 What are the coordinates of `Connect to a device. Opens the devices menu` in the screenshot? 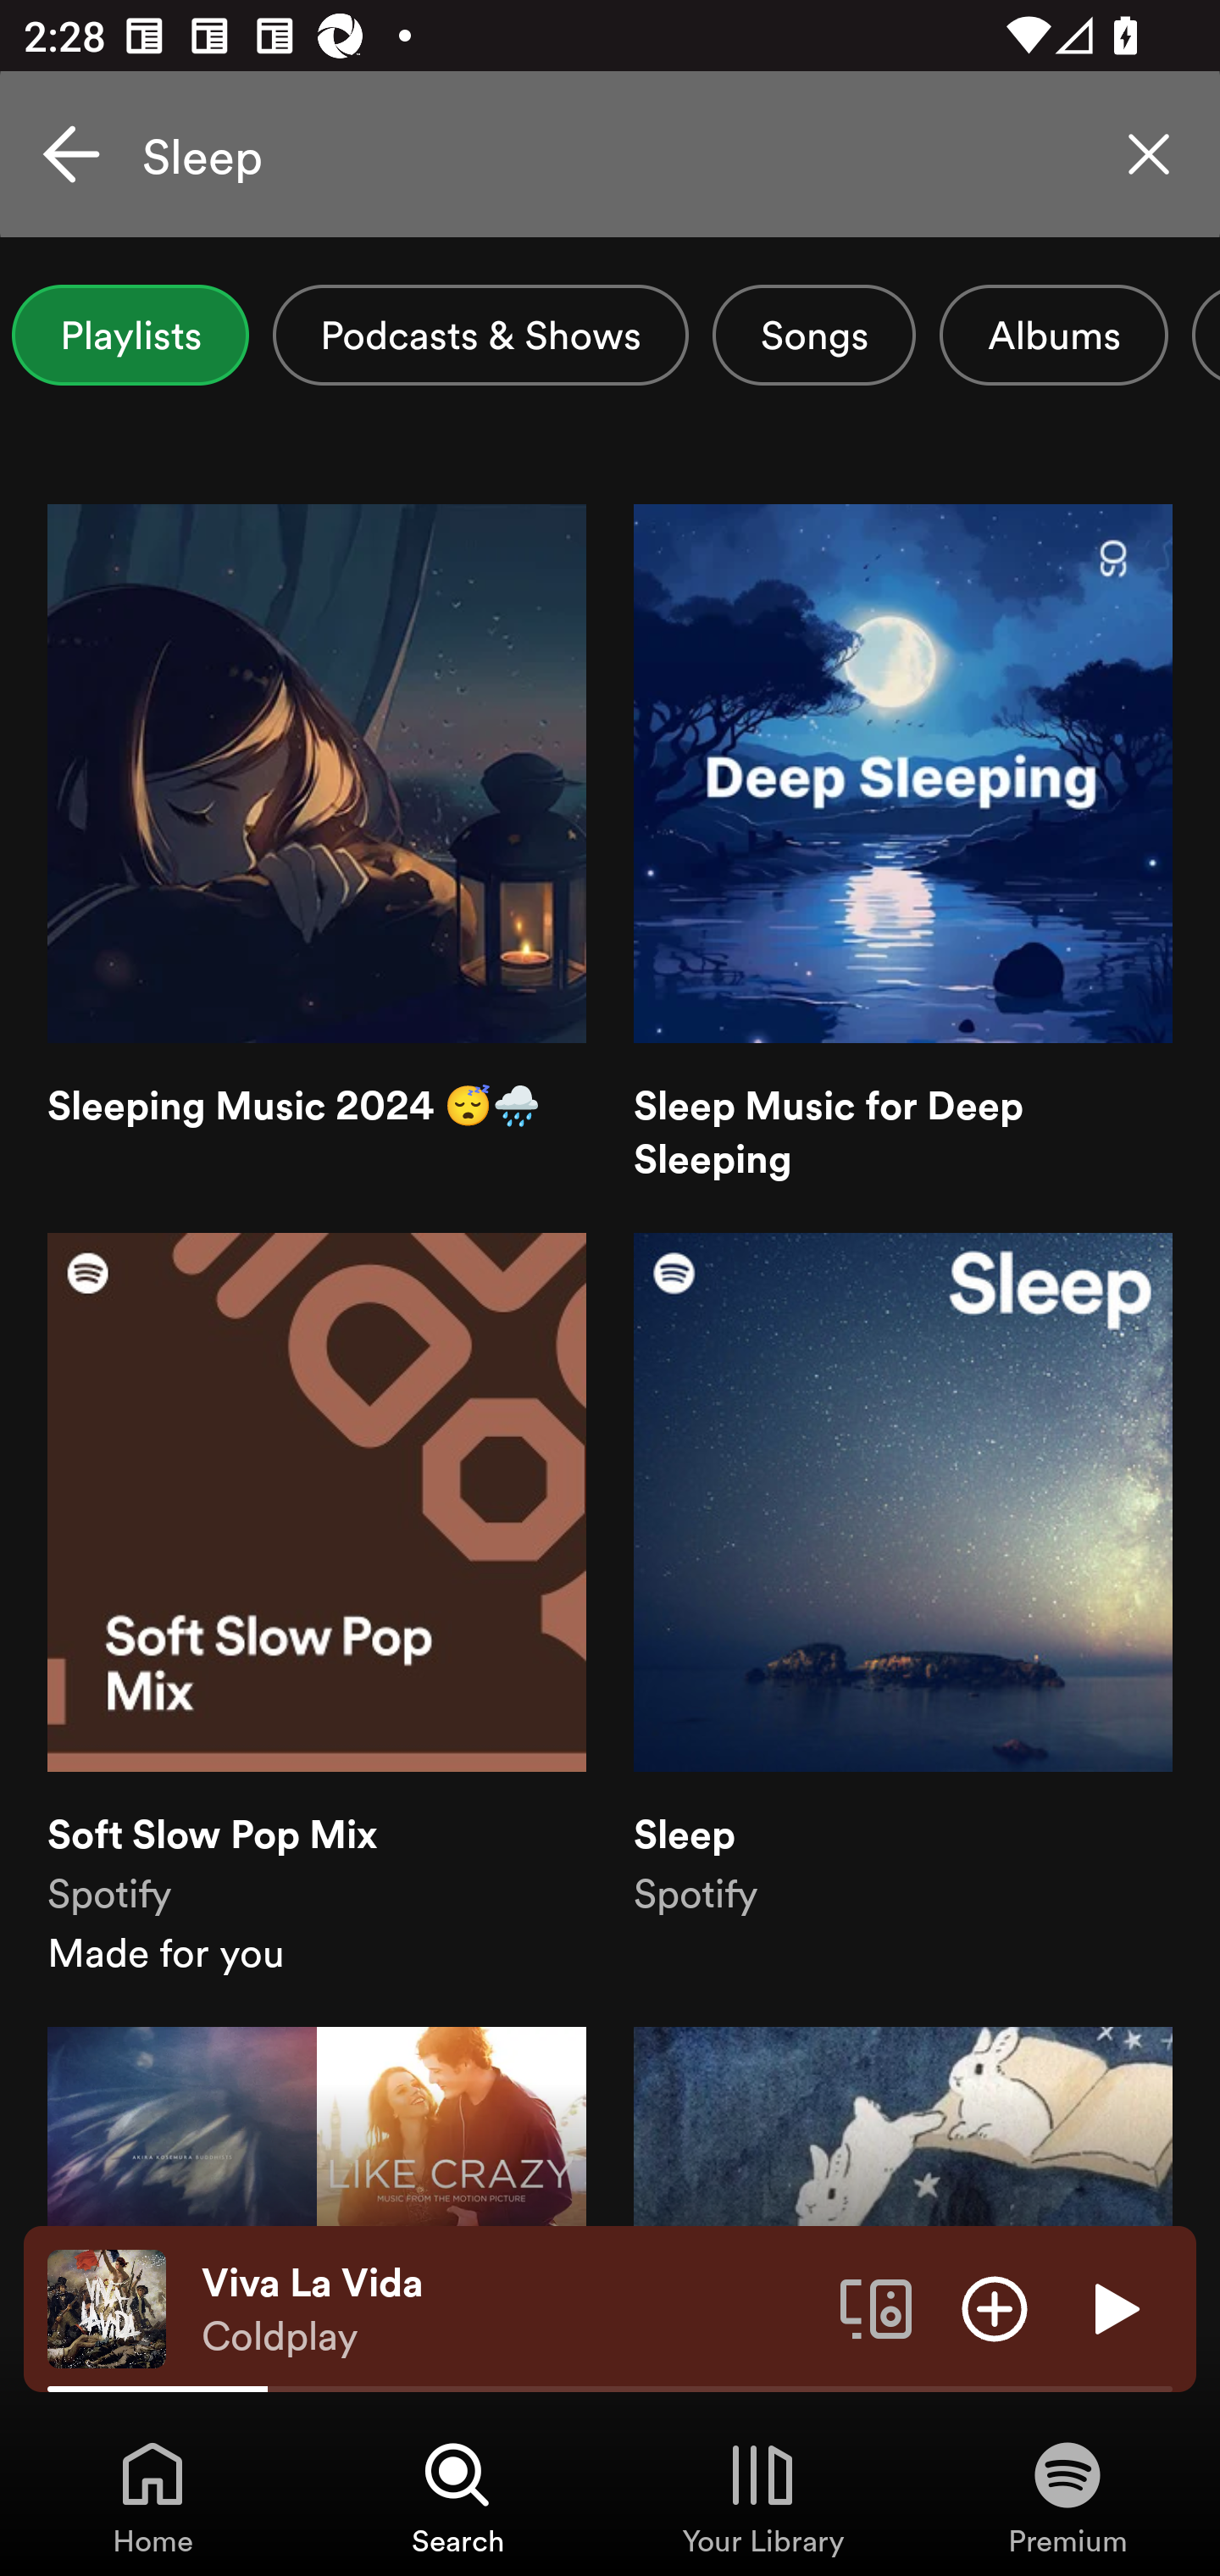 It's located at (876, 2307).